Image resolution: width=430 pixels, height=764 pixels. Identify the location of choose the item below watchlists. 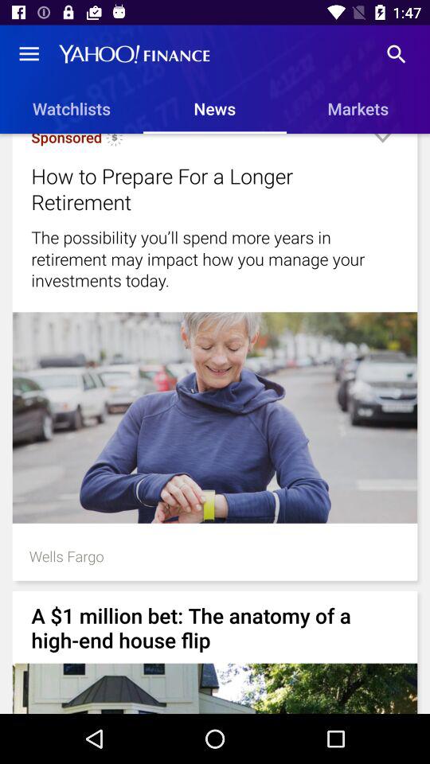
(115, 142).